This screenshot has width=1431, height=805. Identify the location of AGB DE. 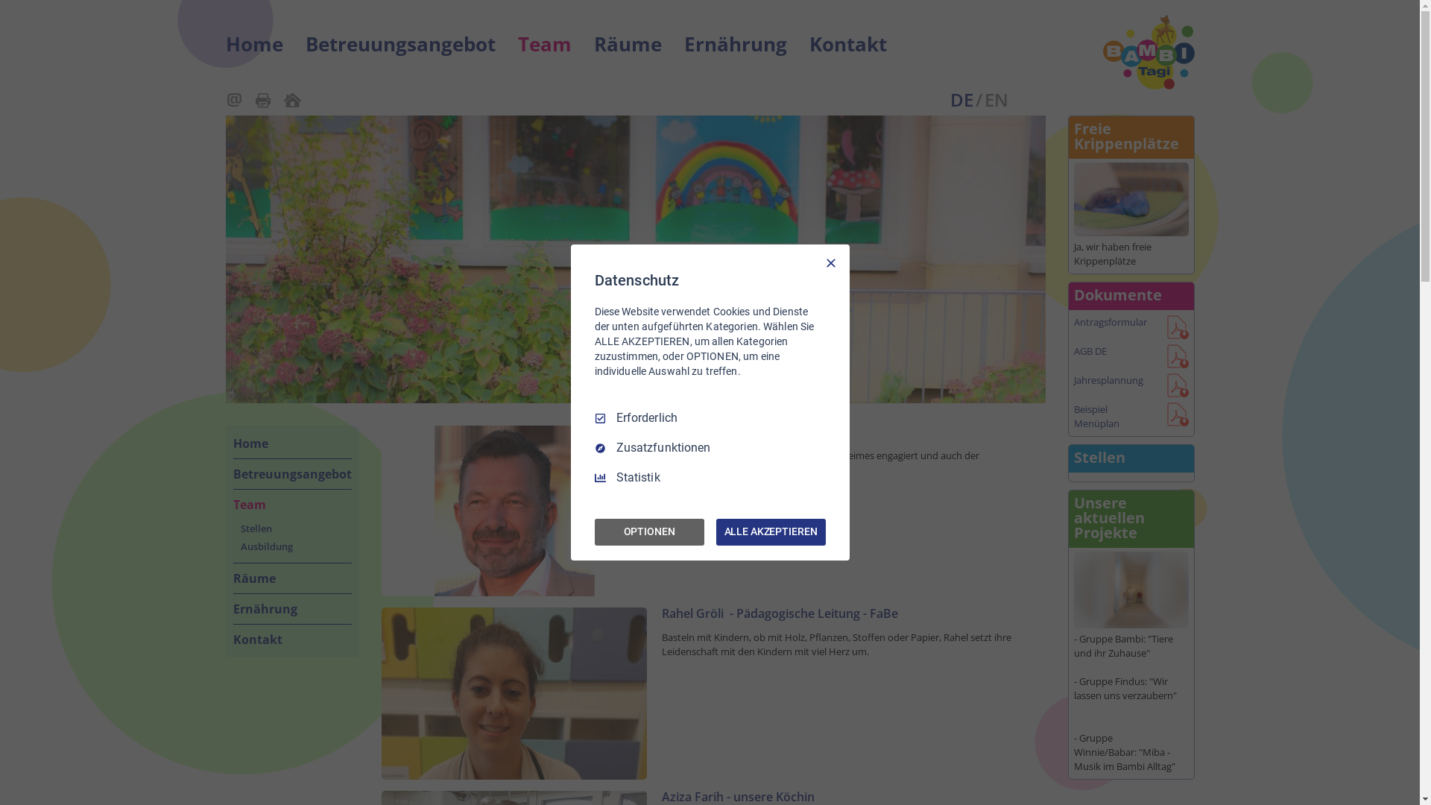
(1112, 352).